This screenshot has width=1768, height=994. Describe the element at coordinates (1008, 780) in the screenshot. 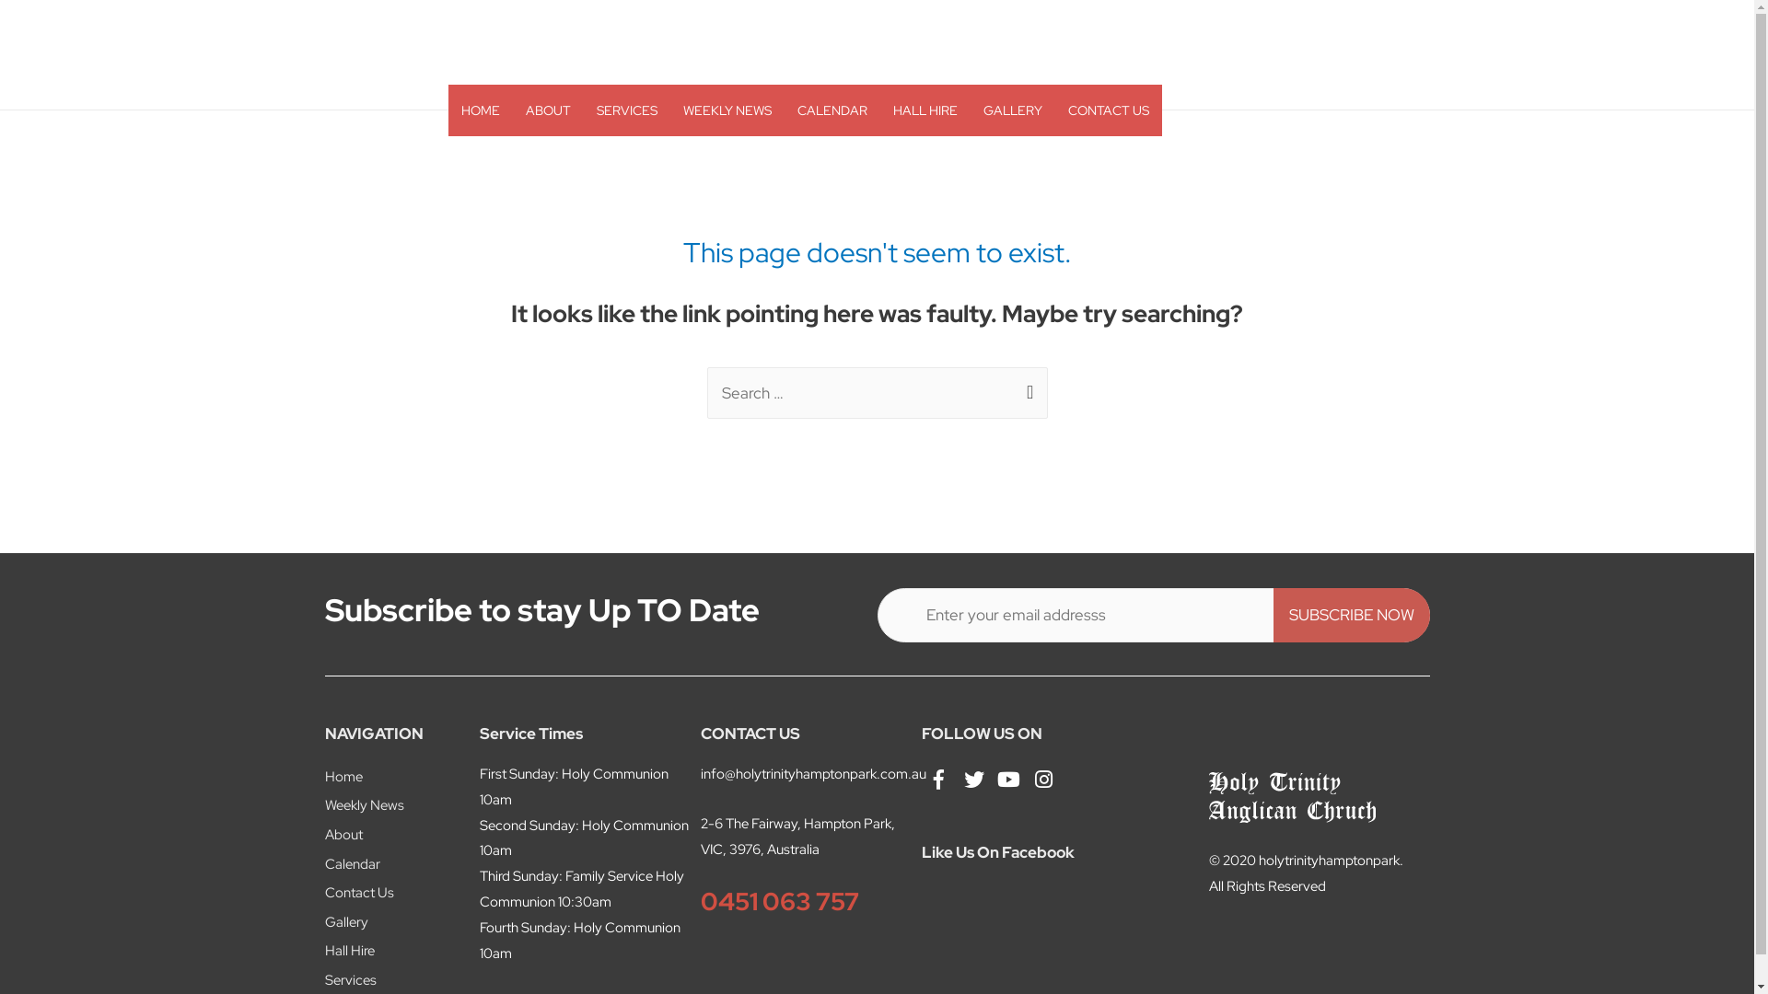

I see `YouTube` at that location.